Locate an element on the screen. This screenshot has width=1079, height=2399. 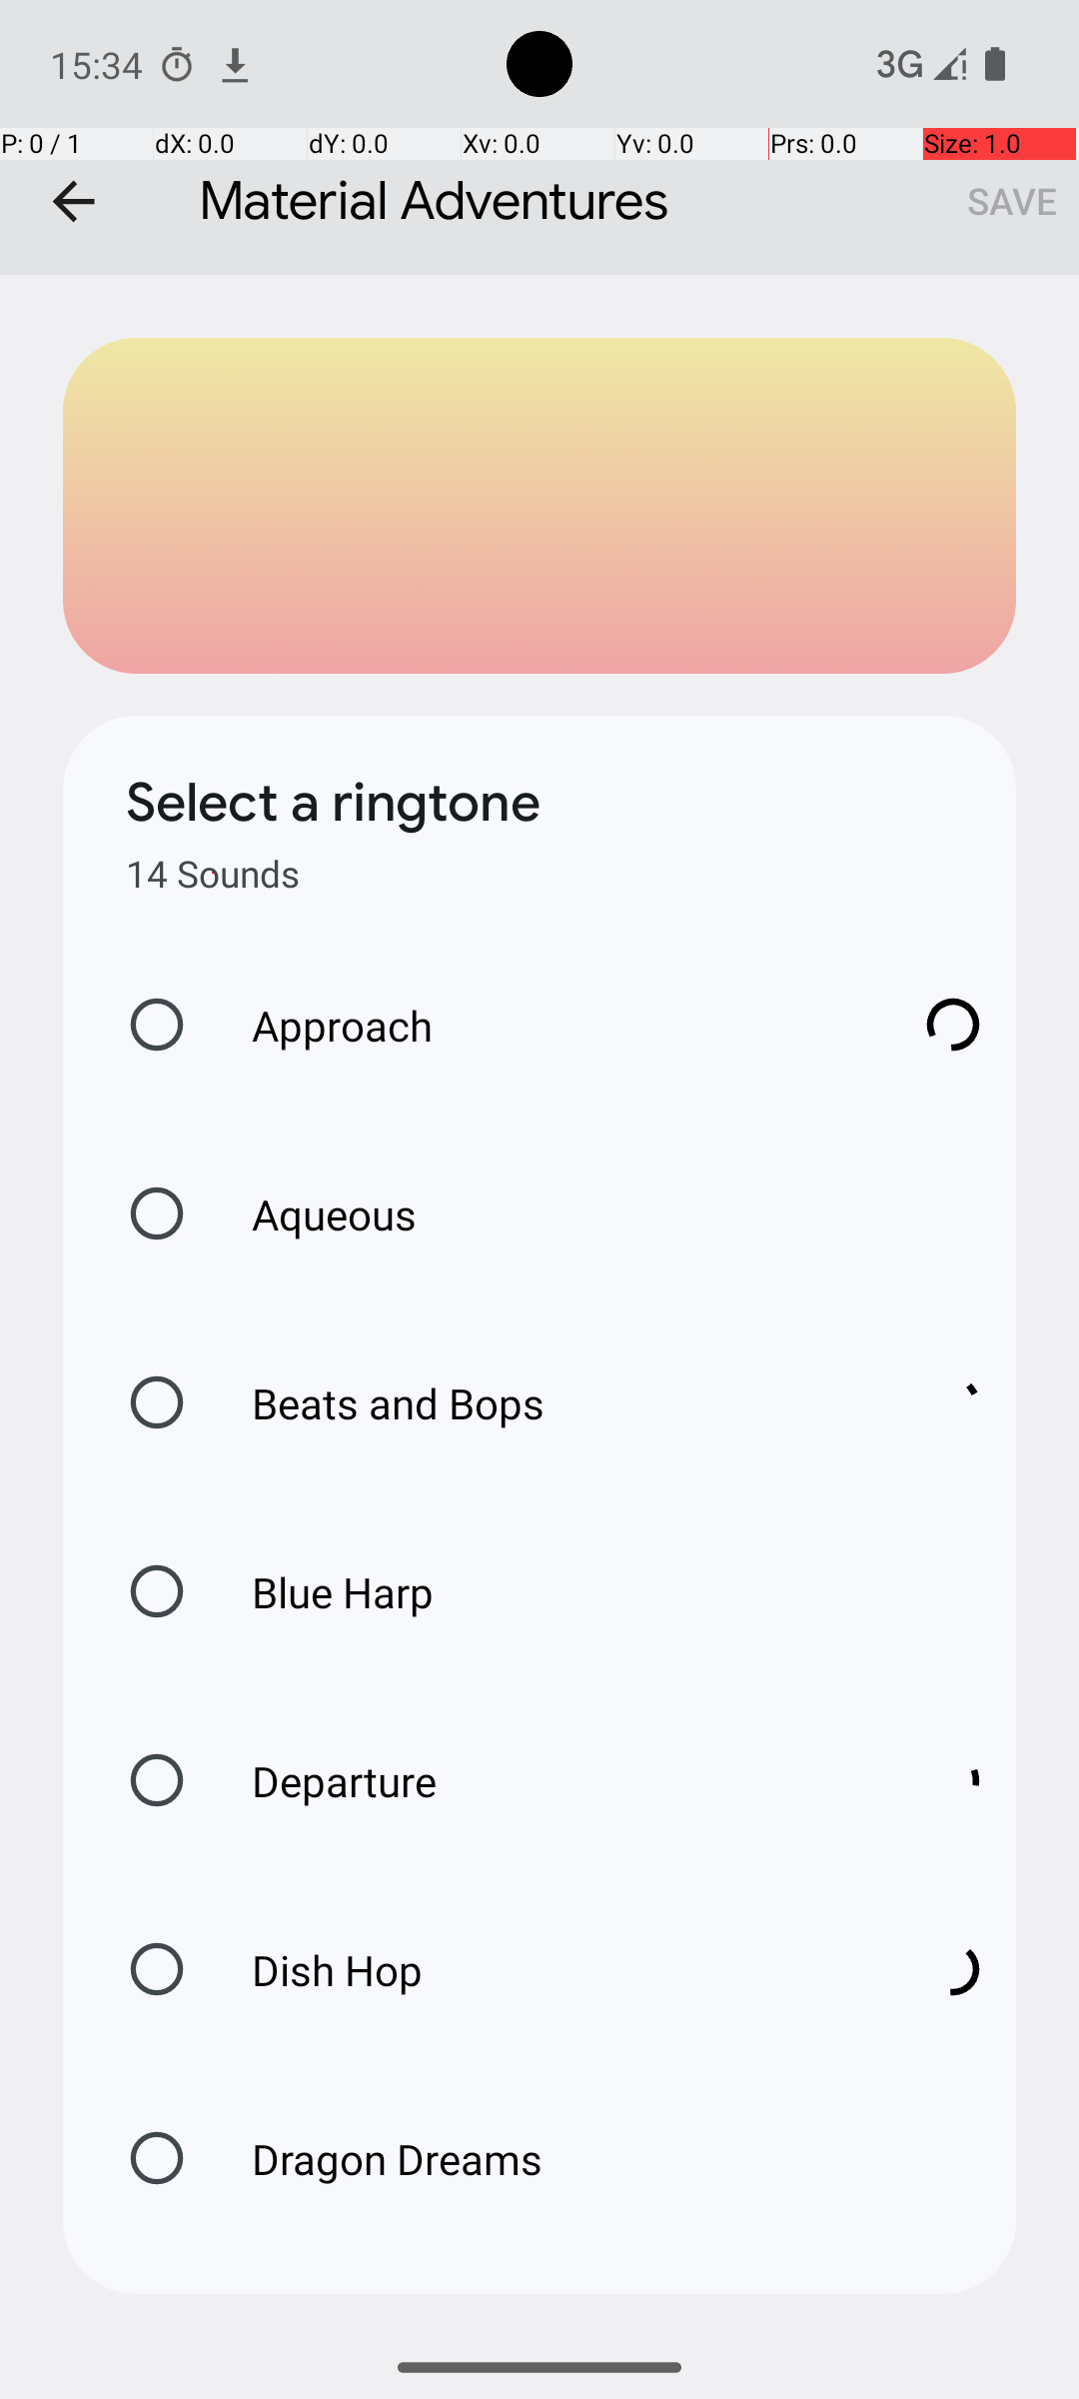
Dish Hop is located at coordinates (549, 1969).